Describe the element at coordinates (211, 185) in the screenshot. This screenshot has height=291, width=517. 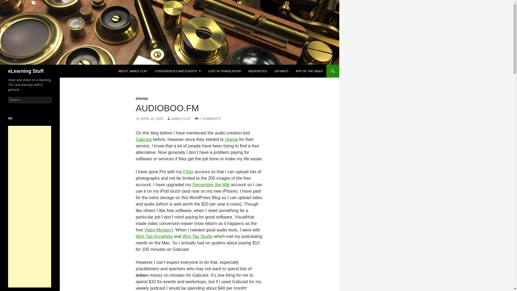
I see `Remember the Milk` at that location.